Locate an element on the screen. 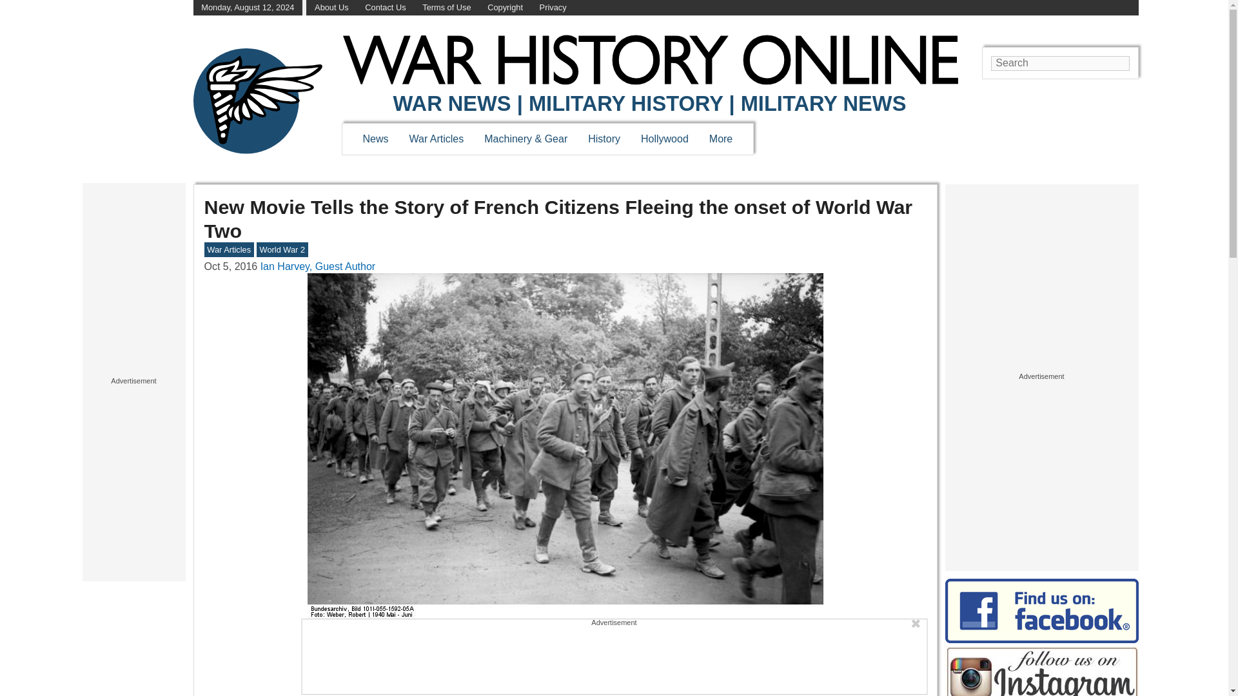 The height and width of the screenshot is (696, 1238). Terms of Use is located at coordinates (446, 8).